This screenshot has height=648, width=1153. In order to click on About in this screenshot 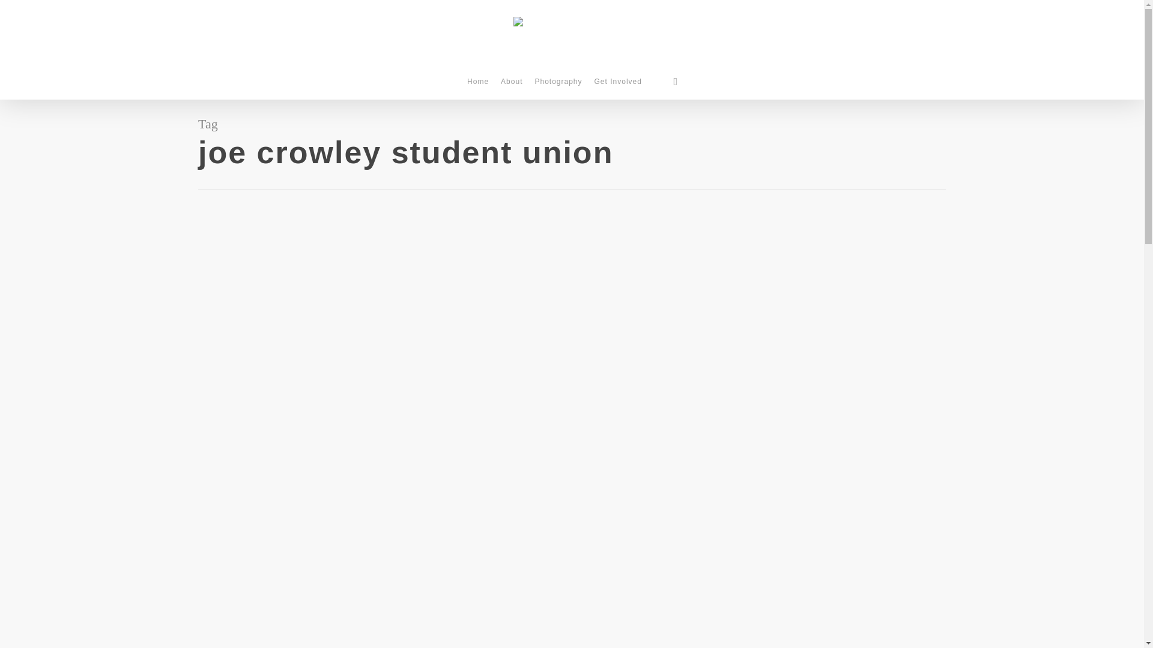, I will do `click(511, 88)`.